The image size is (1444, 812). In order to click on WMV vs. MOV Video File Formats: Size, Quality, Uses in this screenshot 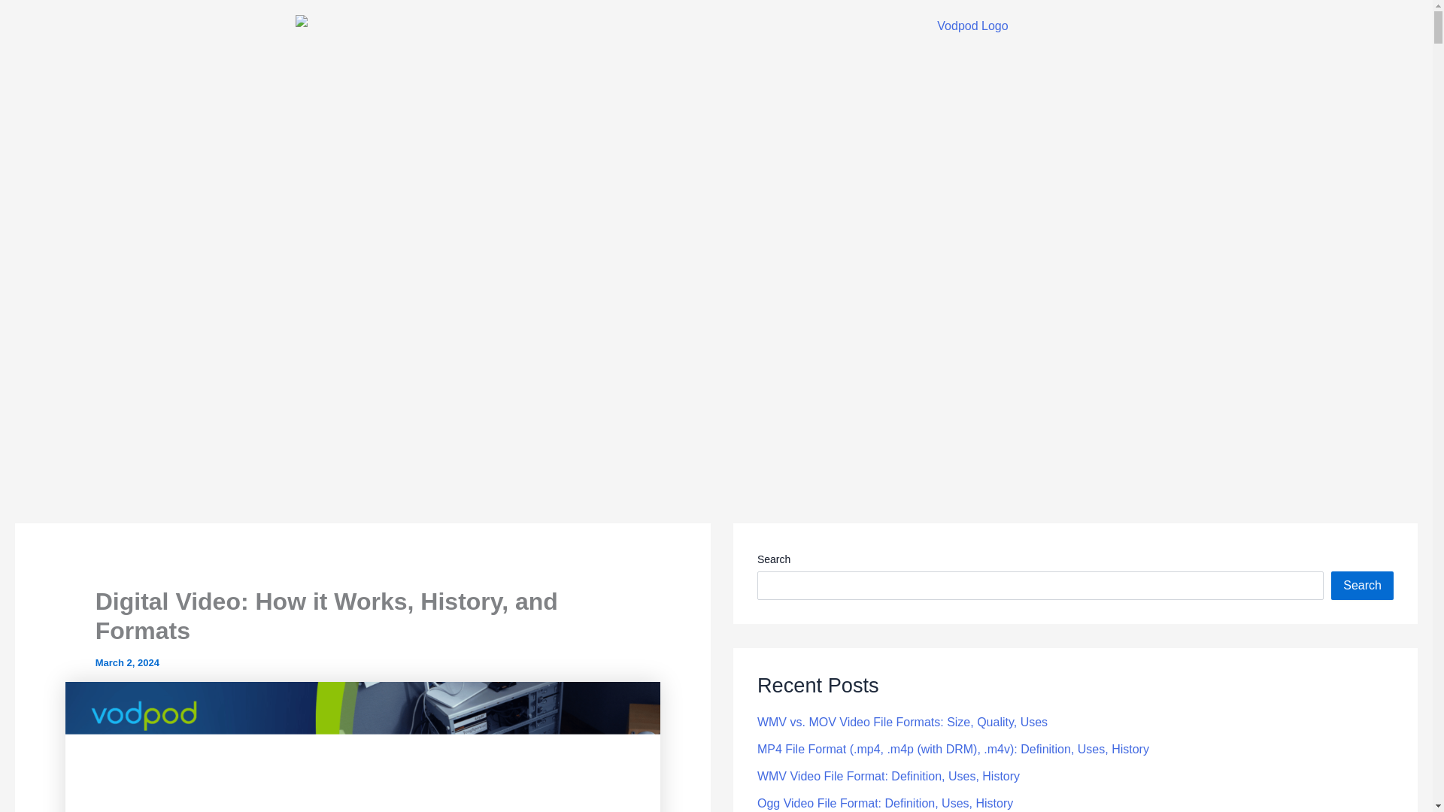, I will do `click(902, 722)`.